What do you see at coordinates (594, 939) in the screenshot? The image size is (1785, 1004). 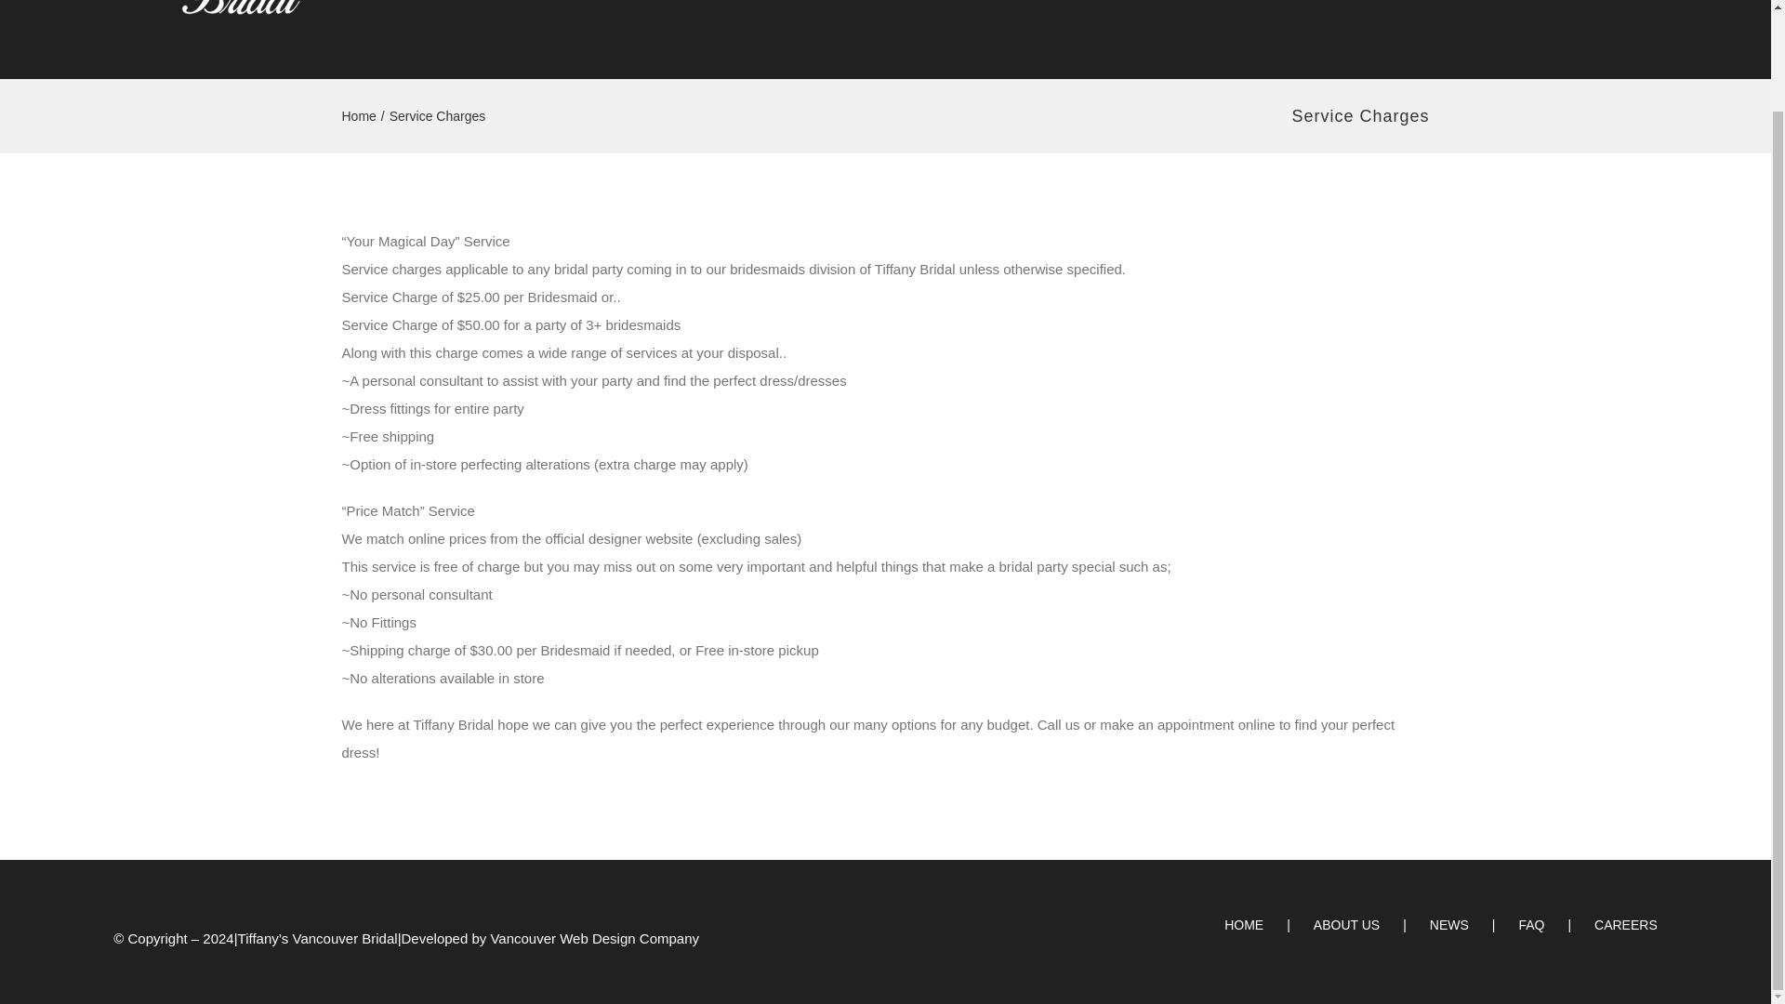 I see `Vancouver Web Design Company` at bounding box center [594, 939].